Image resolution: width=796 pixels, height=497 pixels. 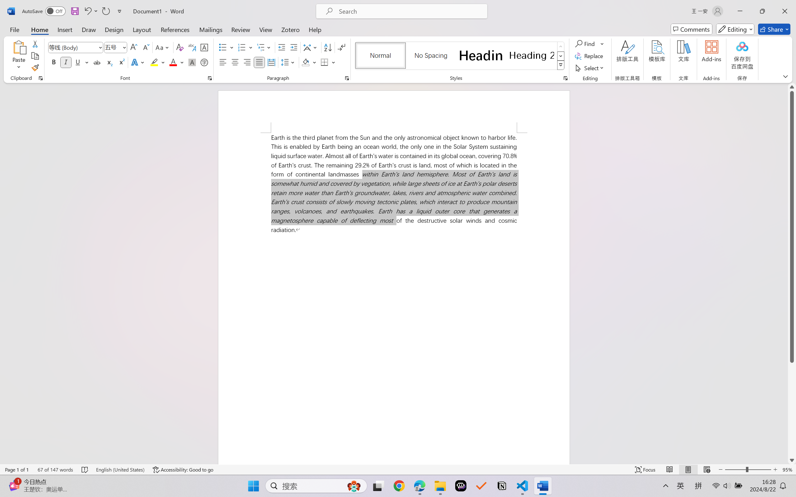 I want to click on Decrease Indent, so click(x=282, y=47).